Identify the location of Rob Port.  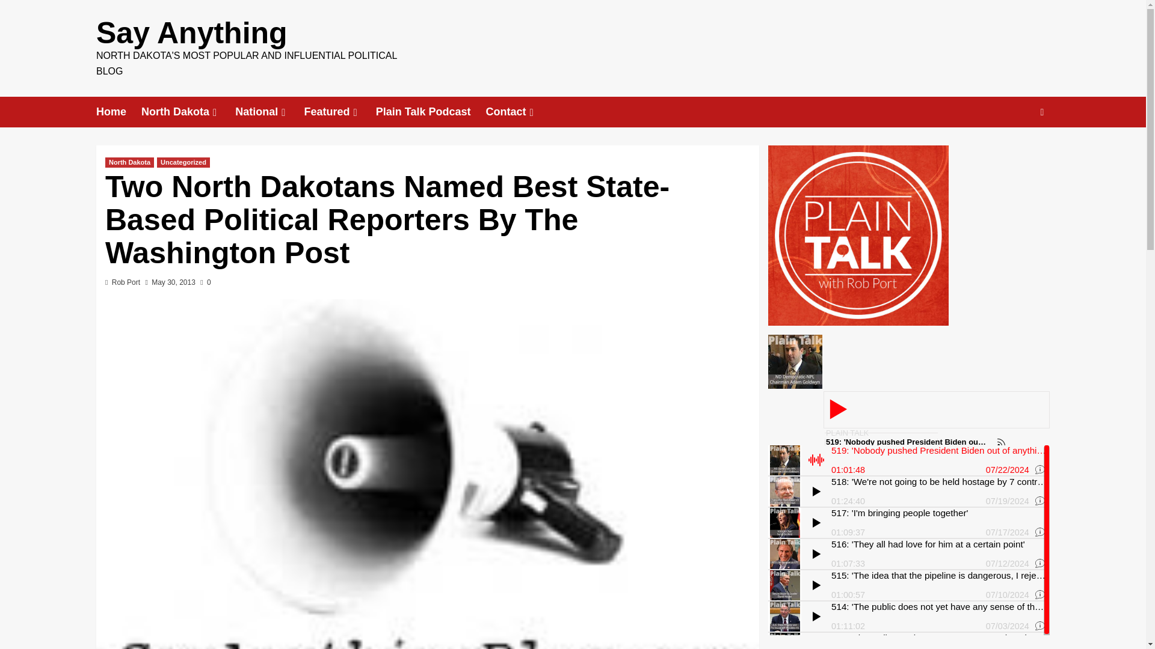
(126, 282).